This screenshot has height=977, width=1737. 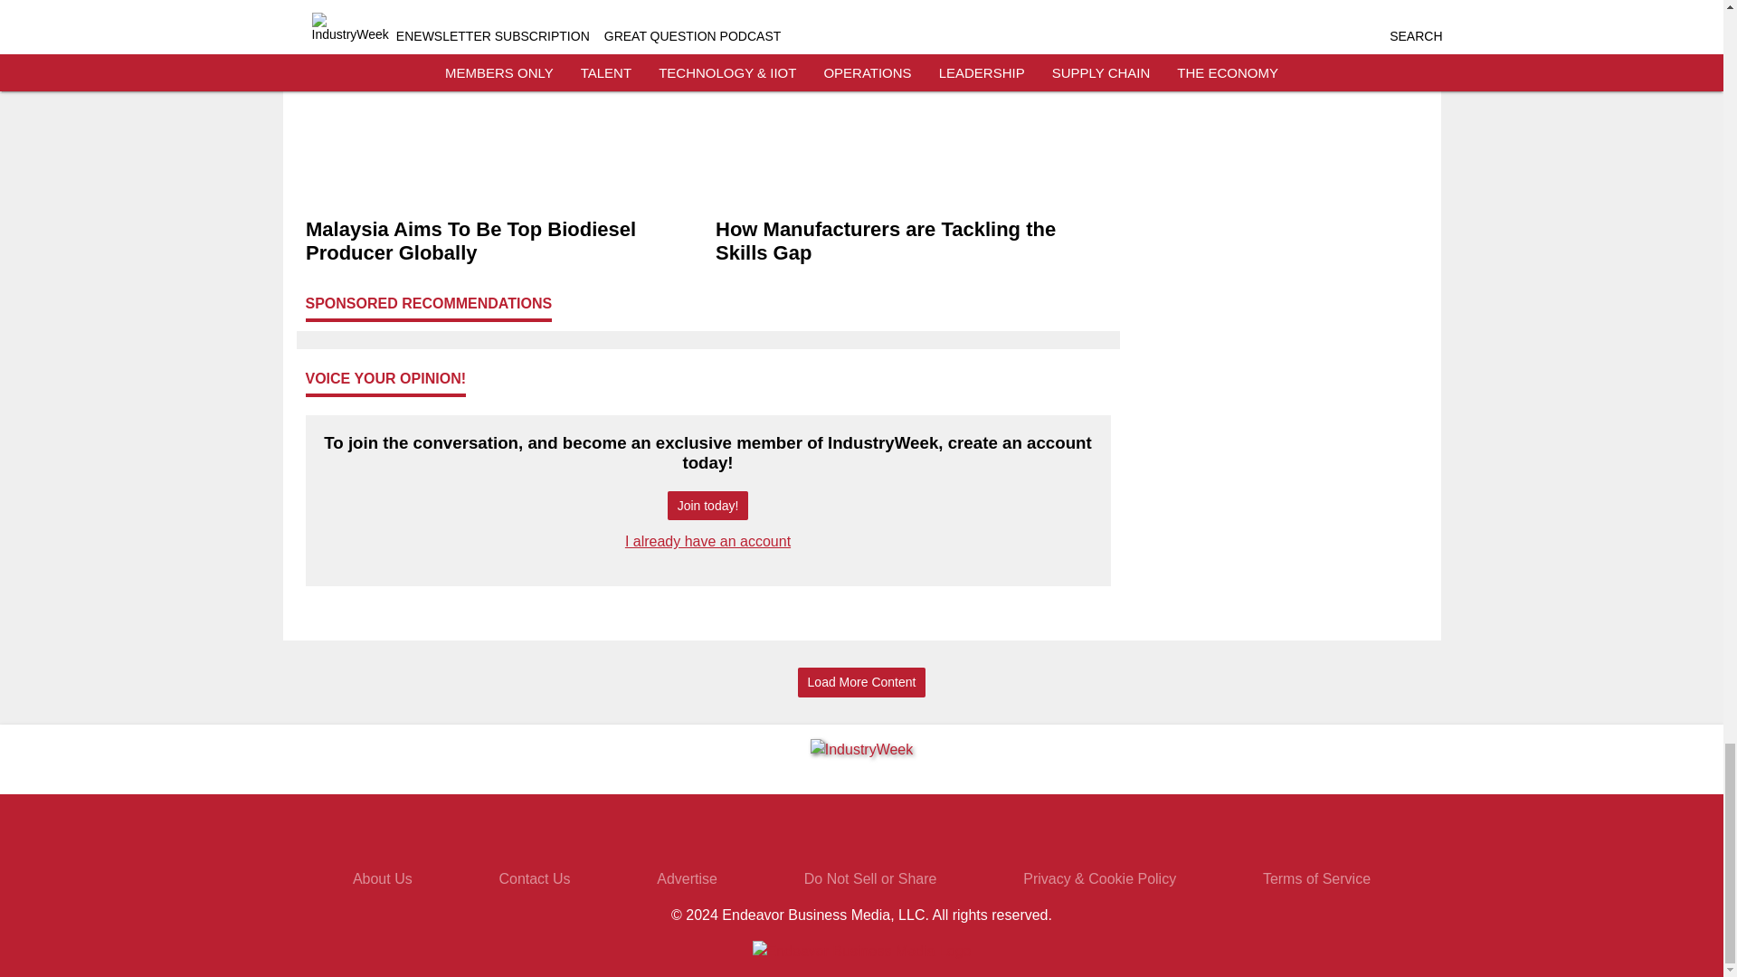 I want to click on I already have an account, so click(x=707, y=541).